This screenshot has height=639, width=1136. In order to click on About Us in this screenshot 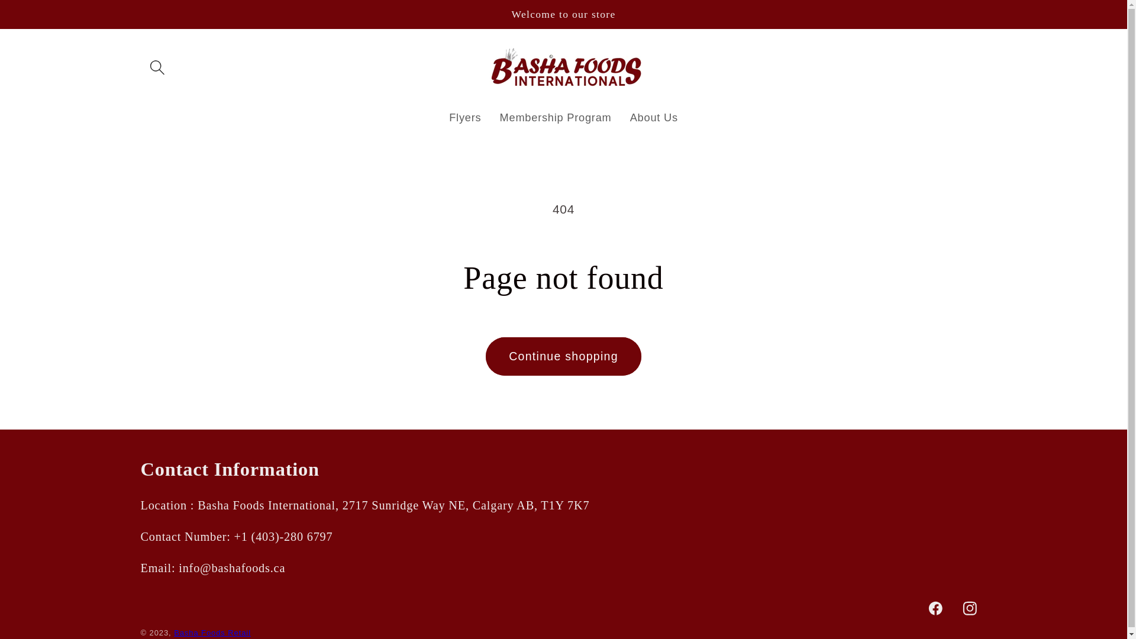, I will do `click(654, 118)`.